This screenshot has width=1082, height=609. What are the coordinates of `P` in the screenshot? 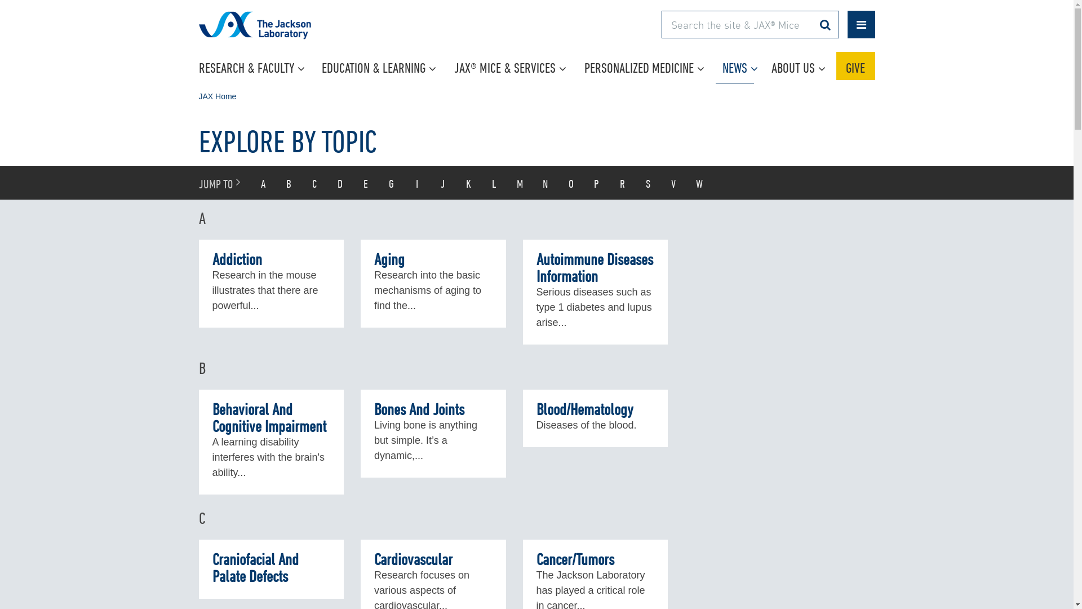 It's located at (597, 183).